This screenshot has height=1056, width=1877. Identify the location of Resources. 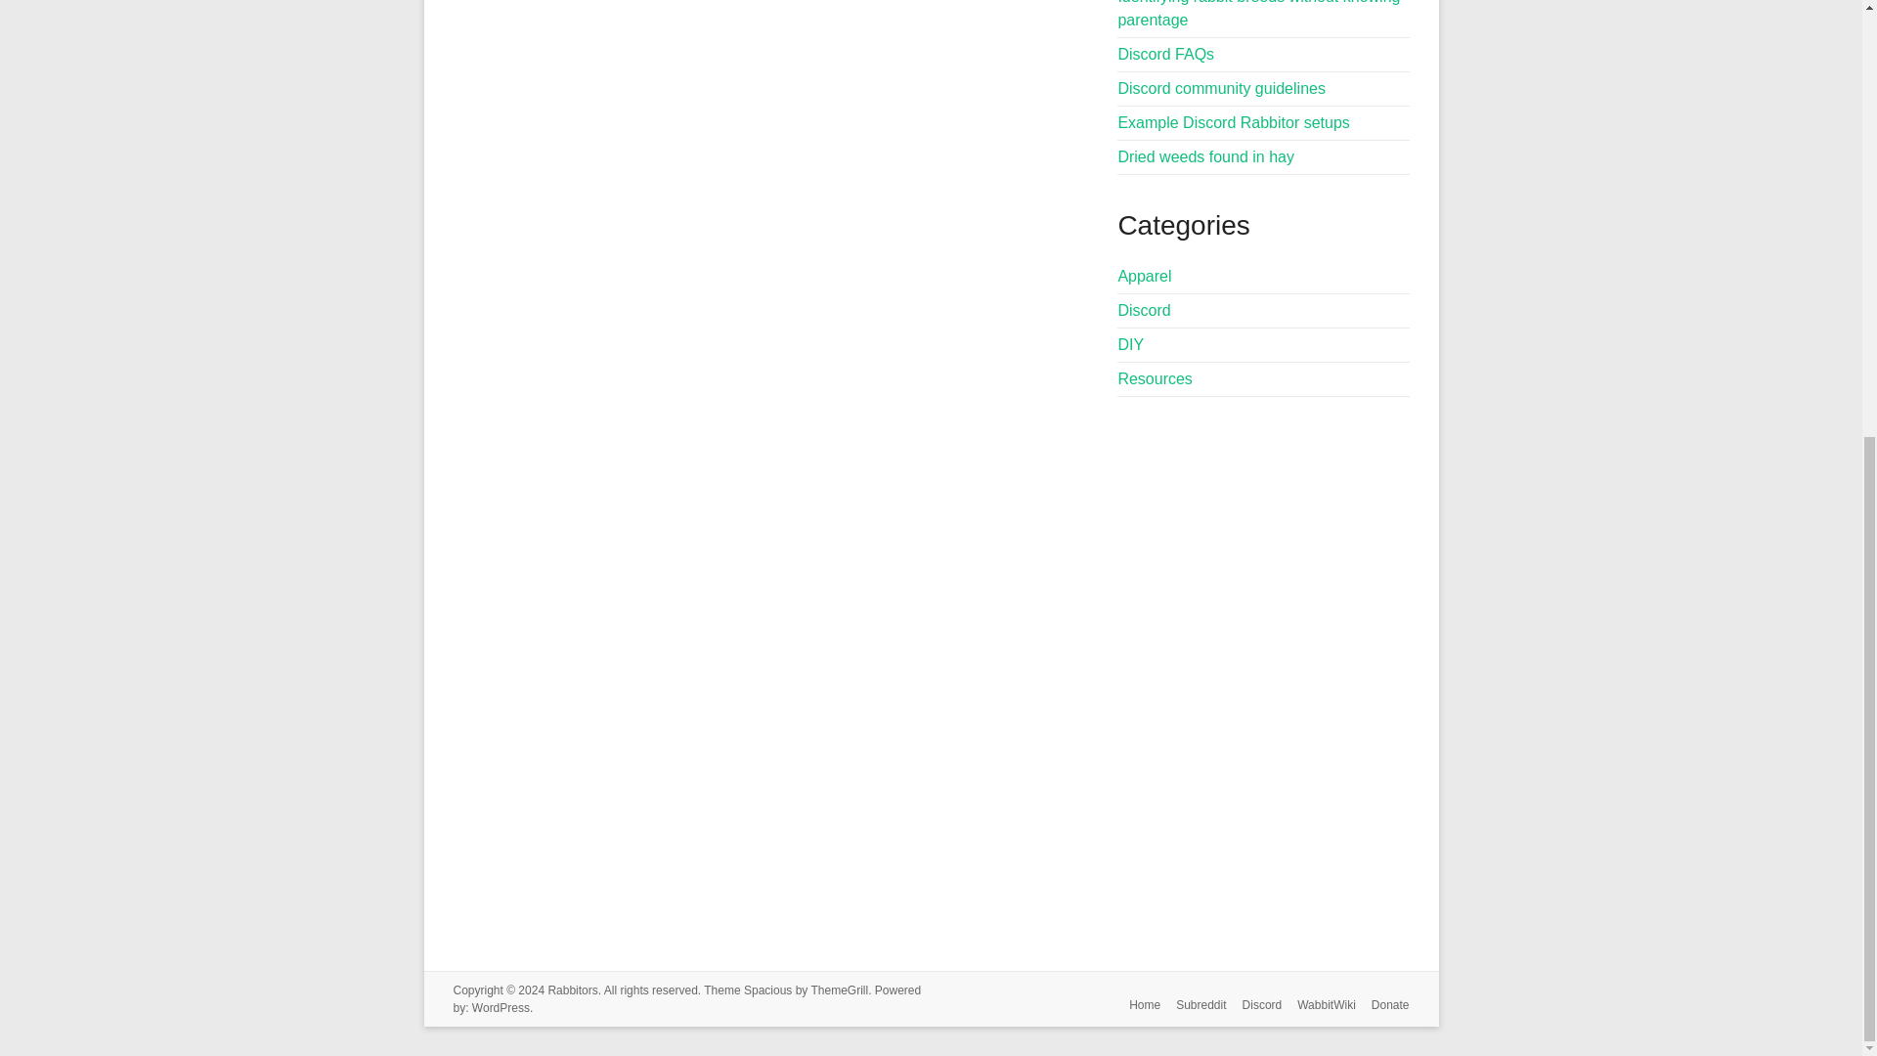
(1154, 379).